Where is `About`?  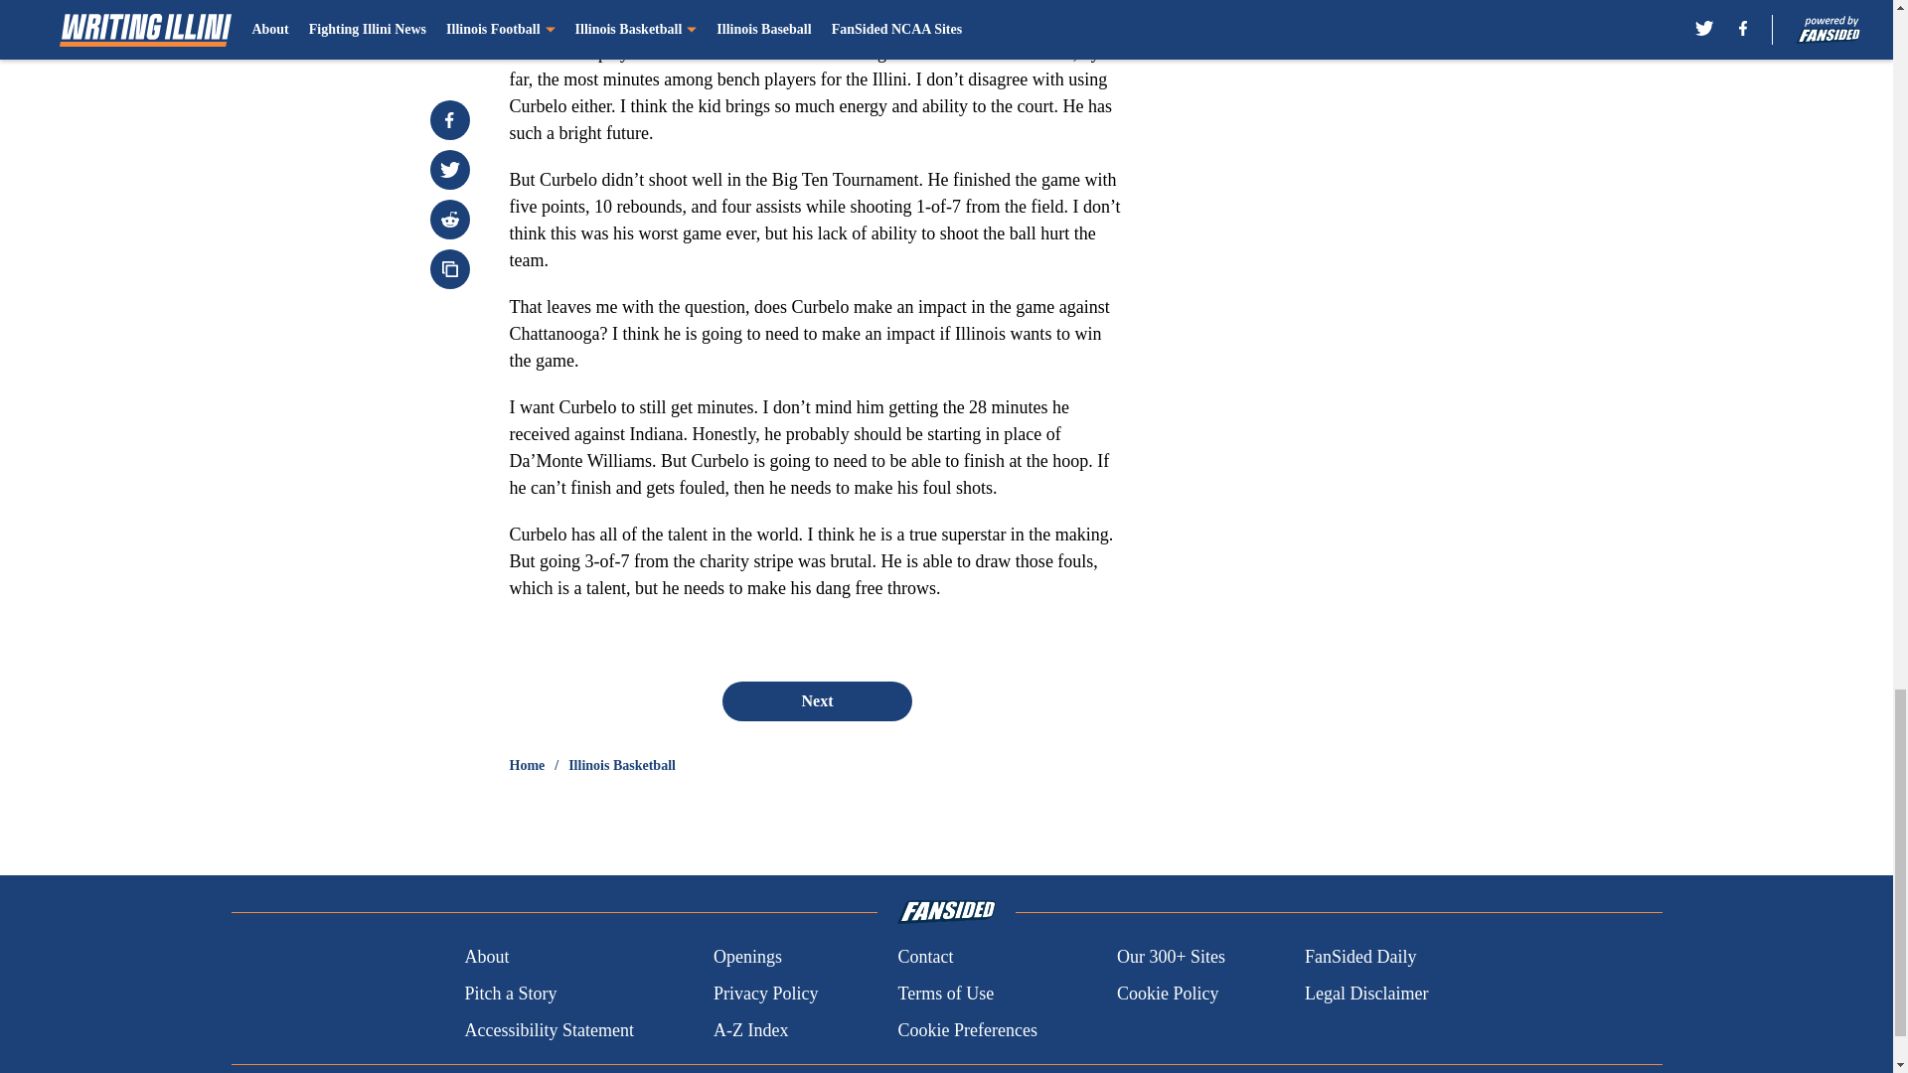 About is located at coordinates (486, 958).